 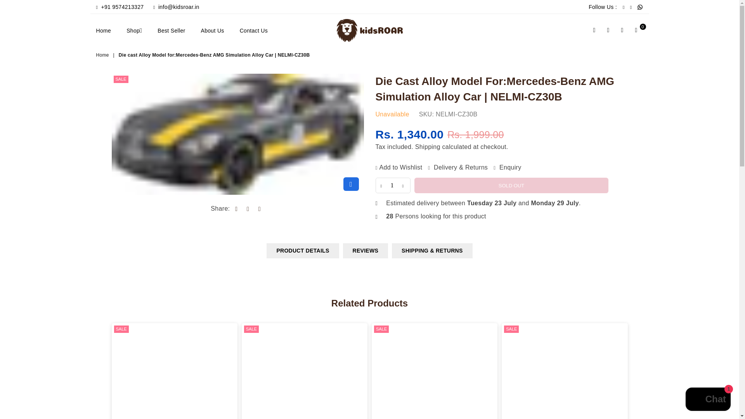 What do you see at coordinates (103, 55) in the screenshot?
I see `Back to the home page` at bounding box center [103, 55].